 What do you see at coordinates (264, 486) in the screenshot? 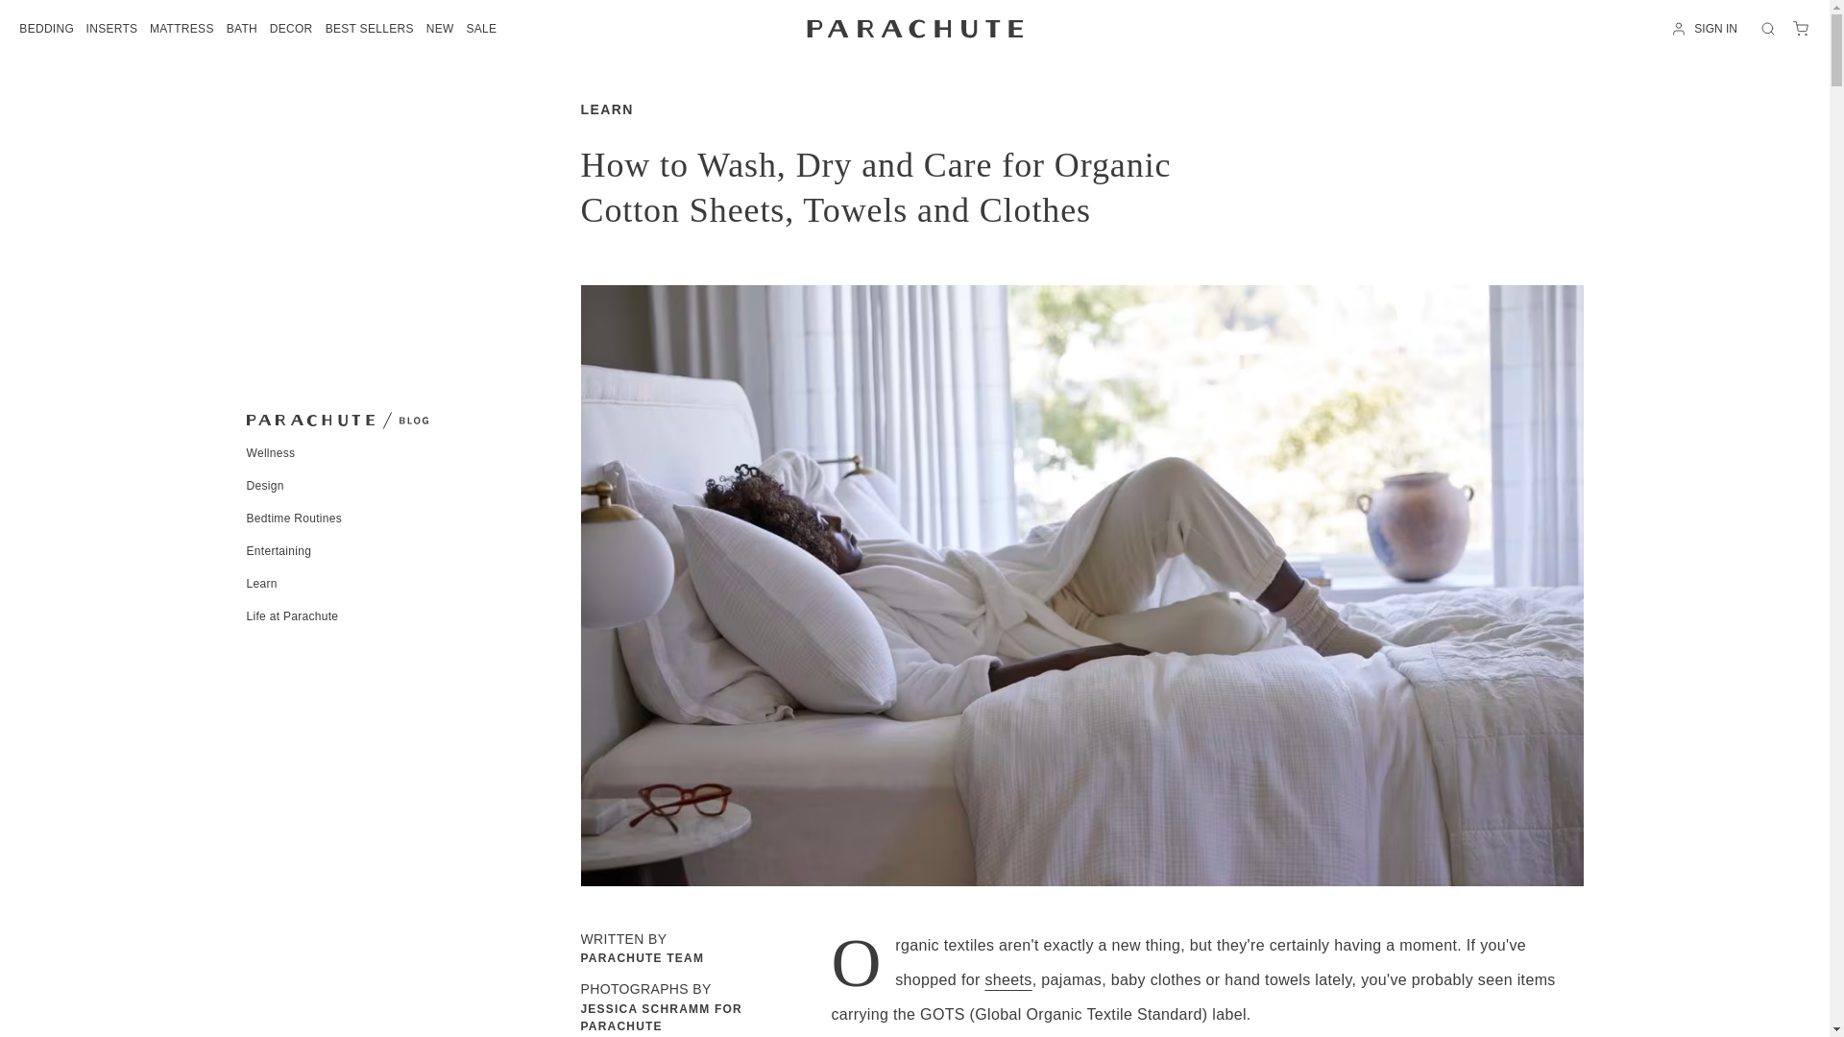
I see `Design` at bounding box center [264, 486].